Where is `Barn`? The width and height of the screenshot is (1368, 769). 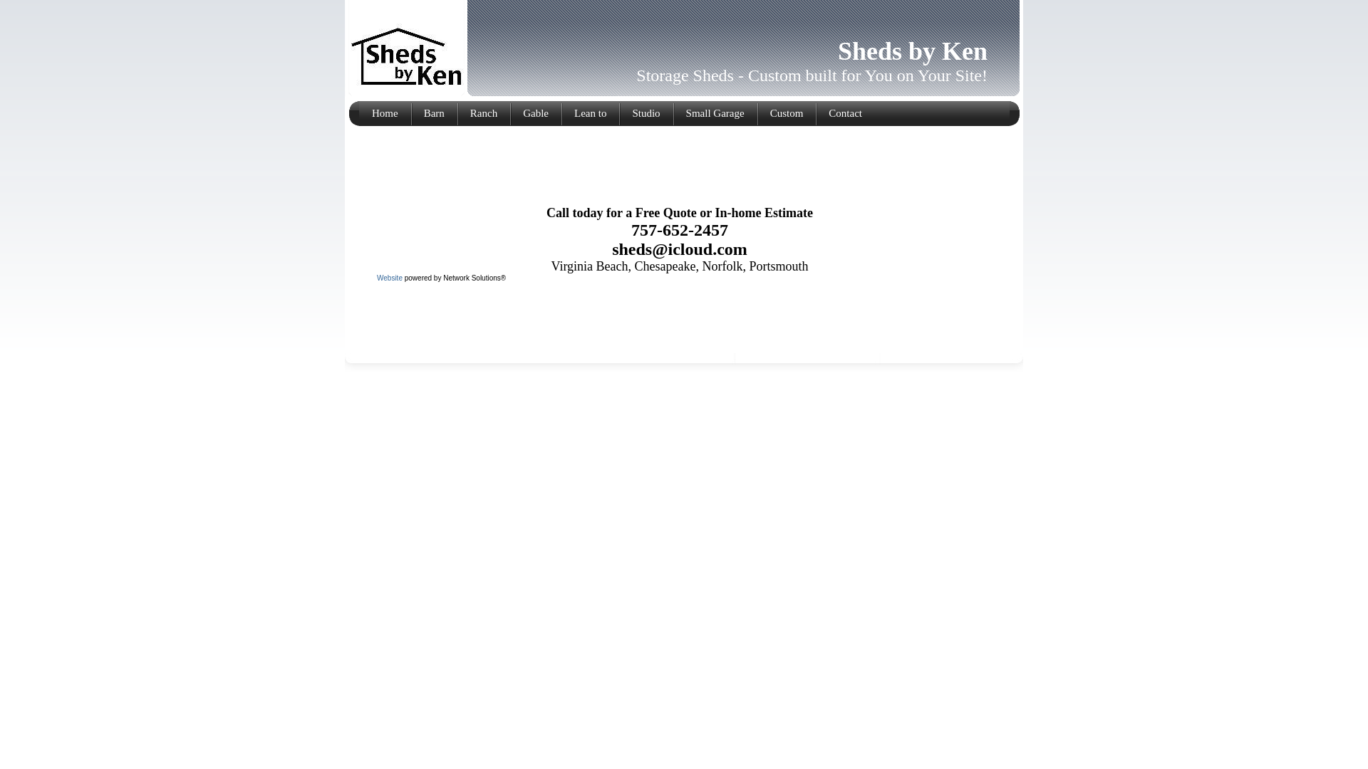 Barn is located at coordinates (435, 113).